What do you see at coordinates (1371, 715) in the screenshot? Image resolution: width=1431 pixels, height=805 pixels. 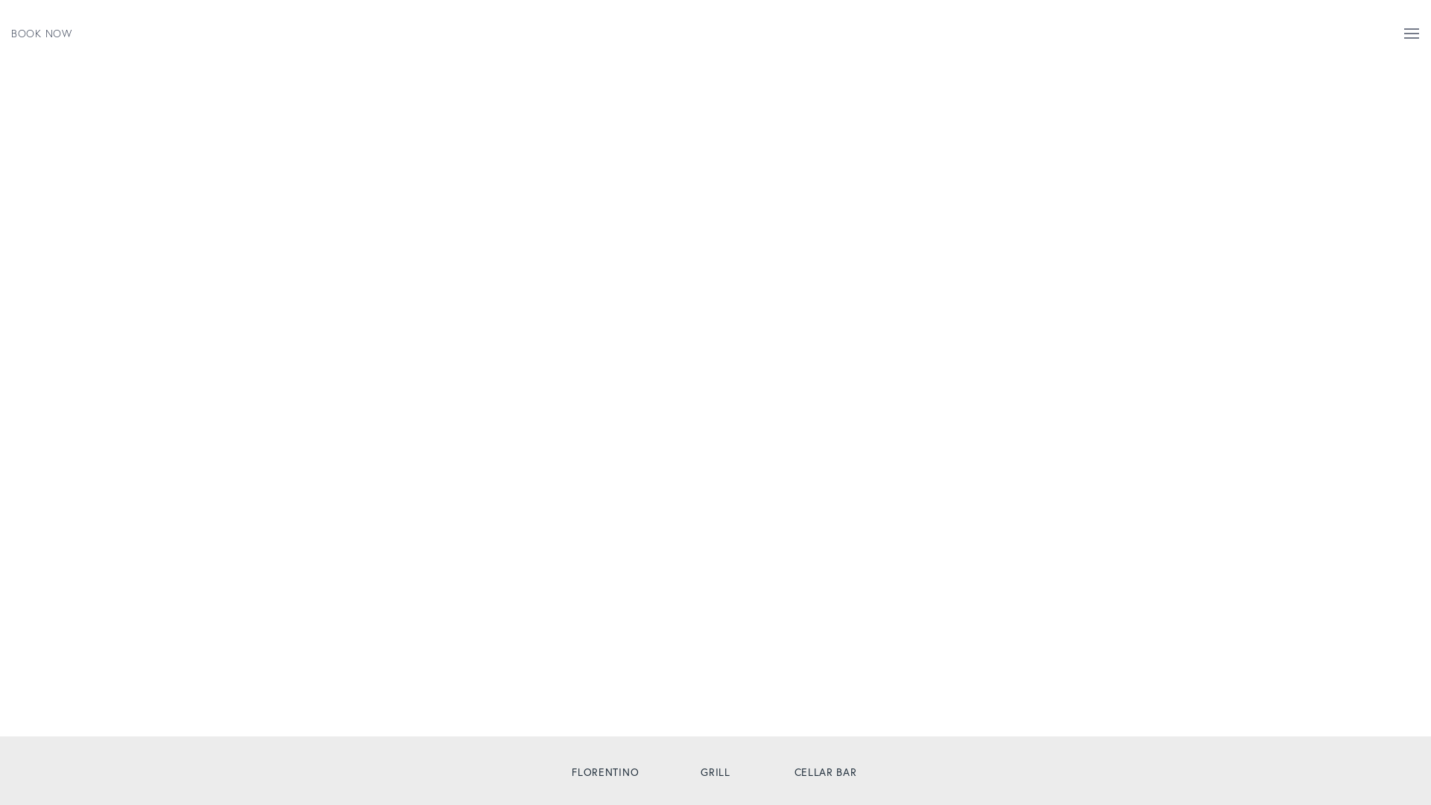 I see `PLAY VIDEO` at bounding box center [1371, 715].